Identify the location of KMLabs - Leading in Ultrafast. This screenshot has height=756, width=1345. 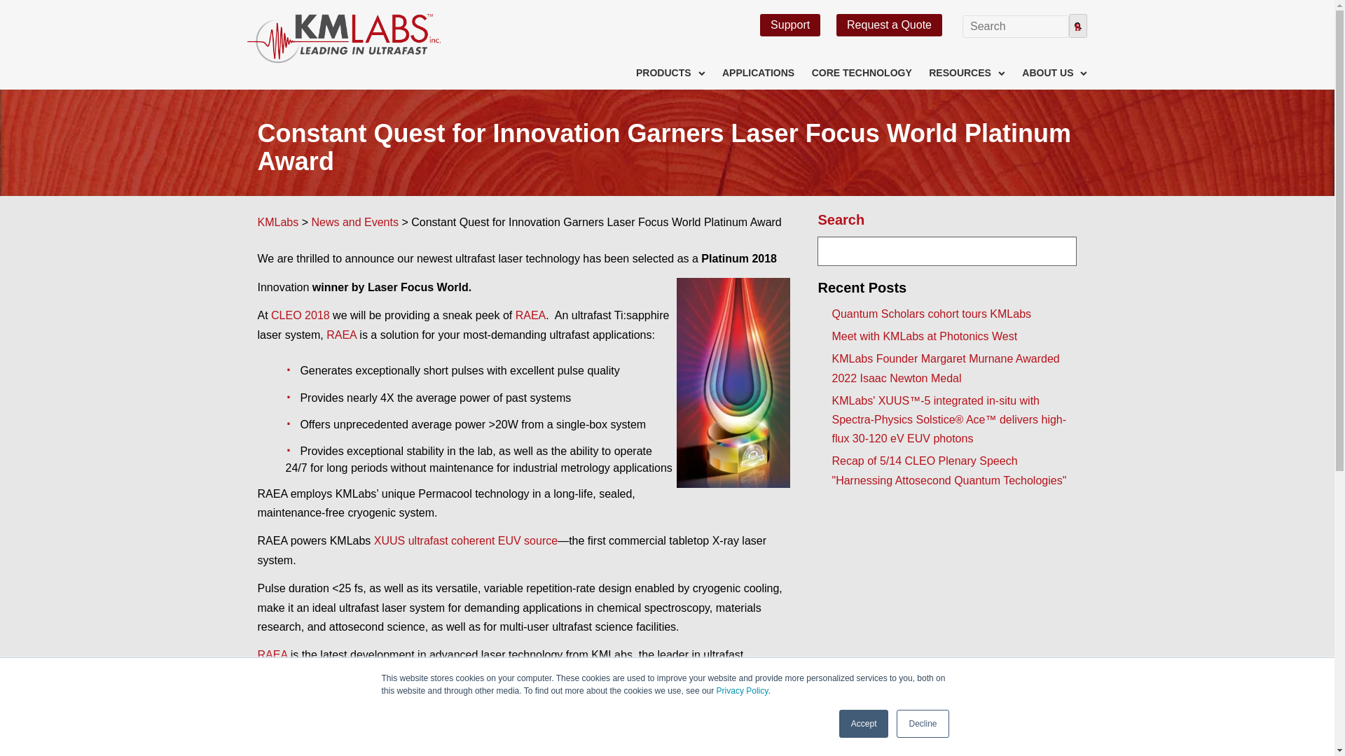
(343, 38).